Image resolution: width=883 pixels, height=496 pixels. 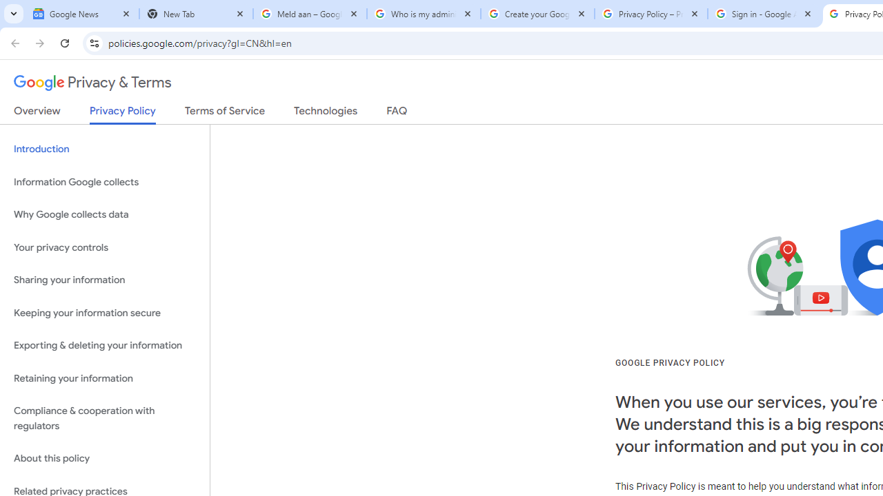 I want to click on Sign in - Google Accounts, so click(x=764, y=14).